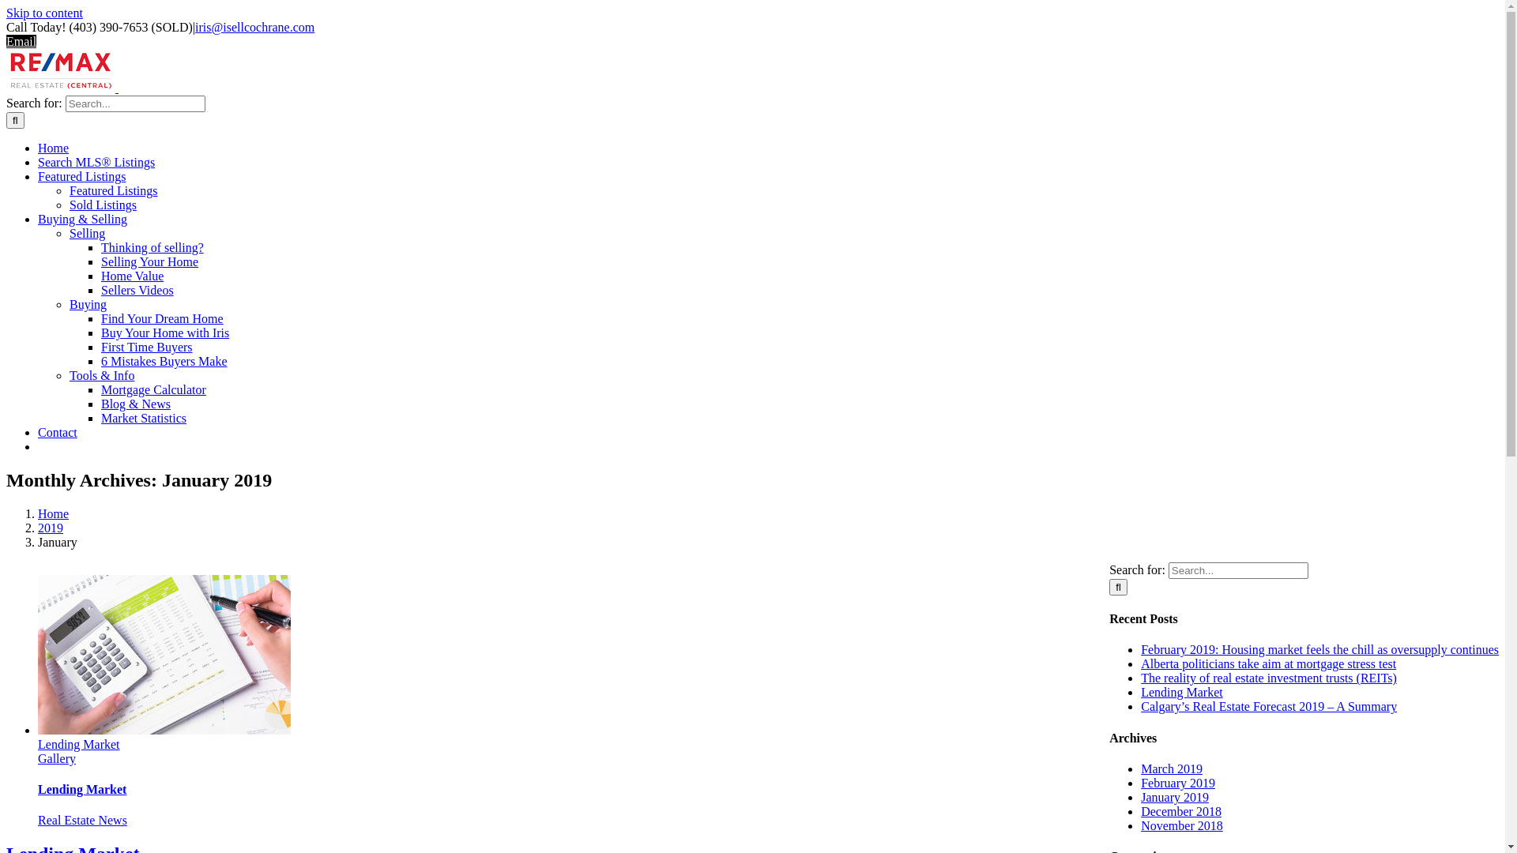 The image size is (1517, 853). What do you see at coordinates (88, 305) in the screenshot?
I see `Buying` at bounding box center [88, 305].